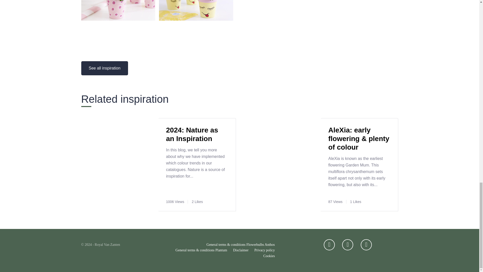  I want to click on See all inspiration, so click(104, 68).